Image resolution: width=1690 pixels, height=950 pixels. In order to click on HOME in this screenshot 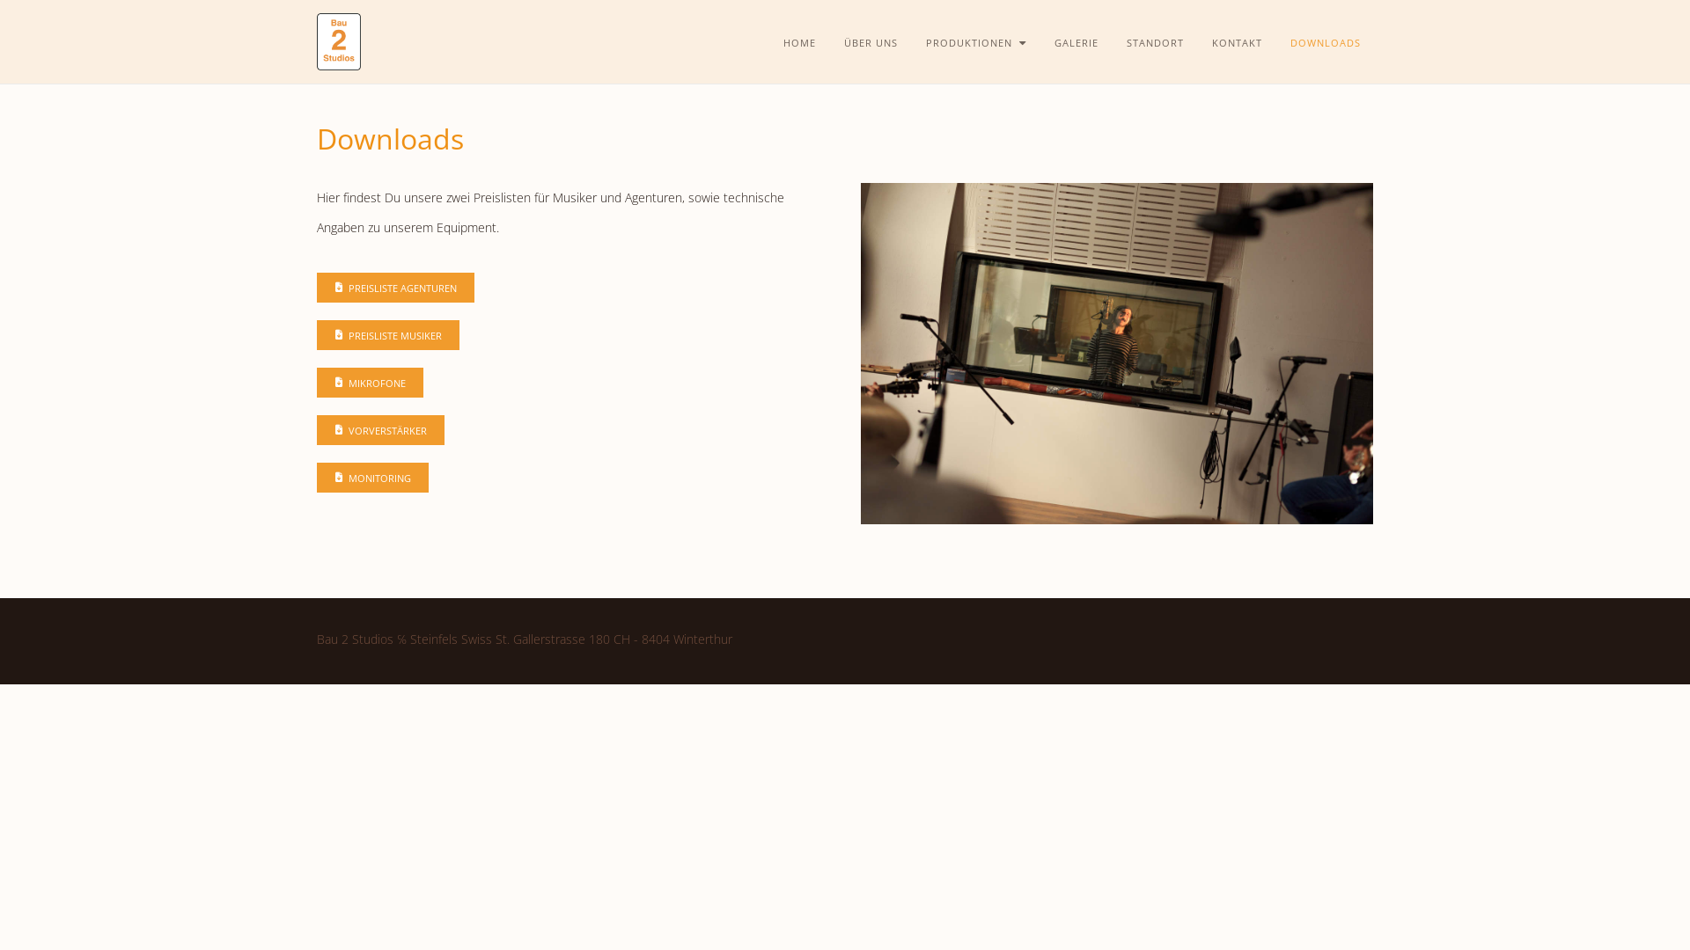, I will do `click(806, 43)`.